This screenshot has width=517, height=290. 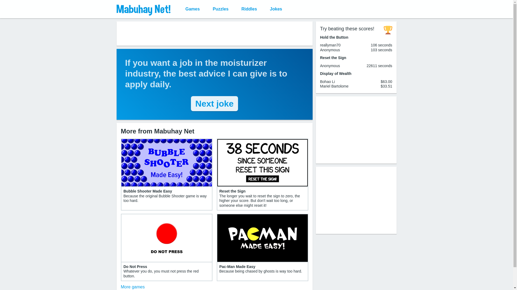 I want to click on Reset the Sign, so click(x=232, y=191).